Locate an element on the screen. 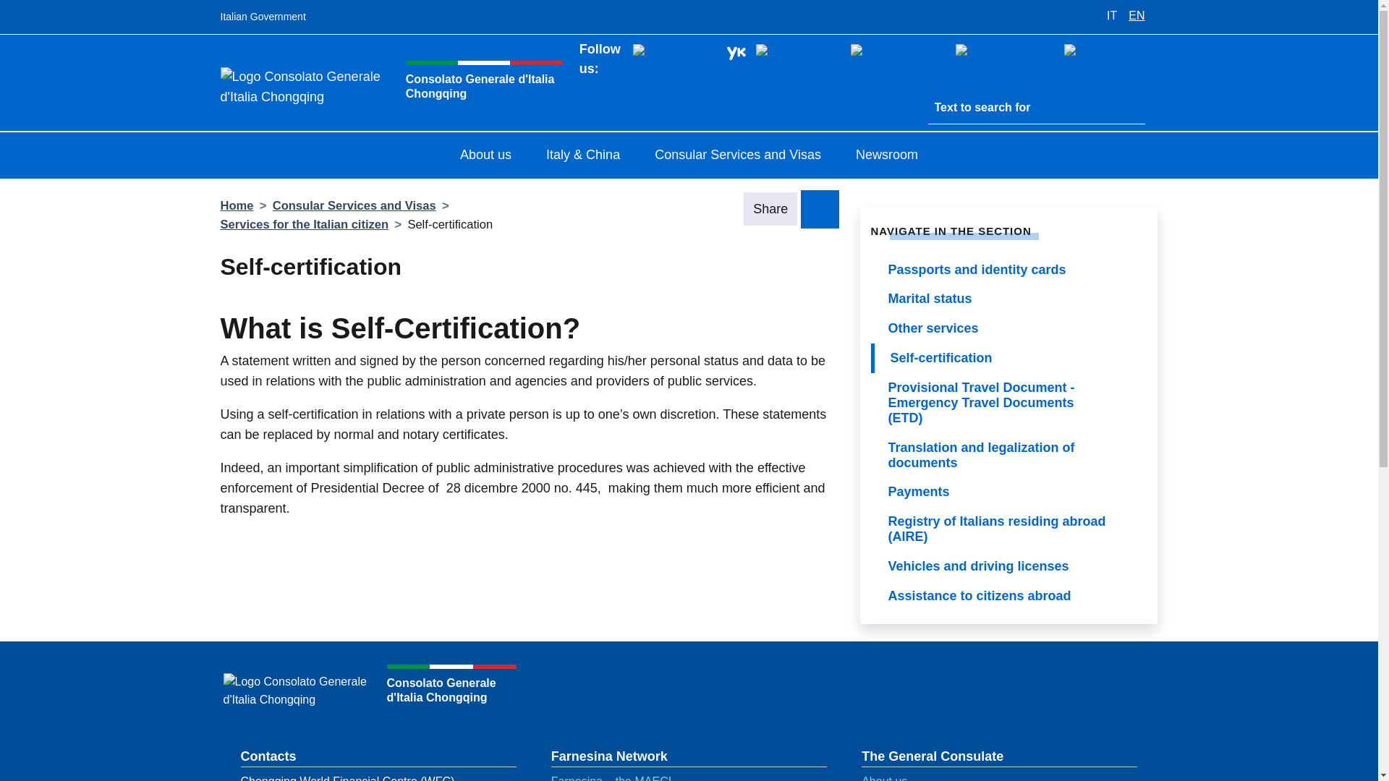  Assistance to citizens abroad is located at coordinates (1008, 596).